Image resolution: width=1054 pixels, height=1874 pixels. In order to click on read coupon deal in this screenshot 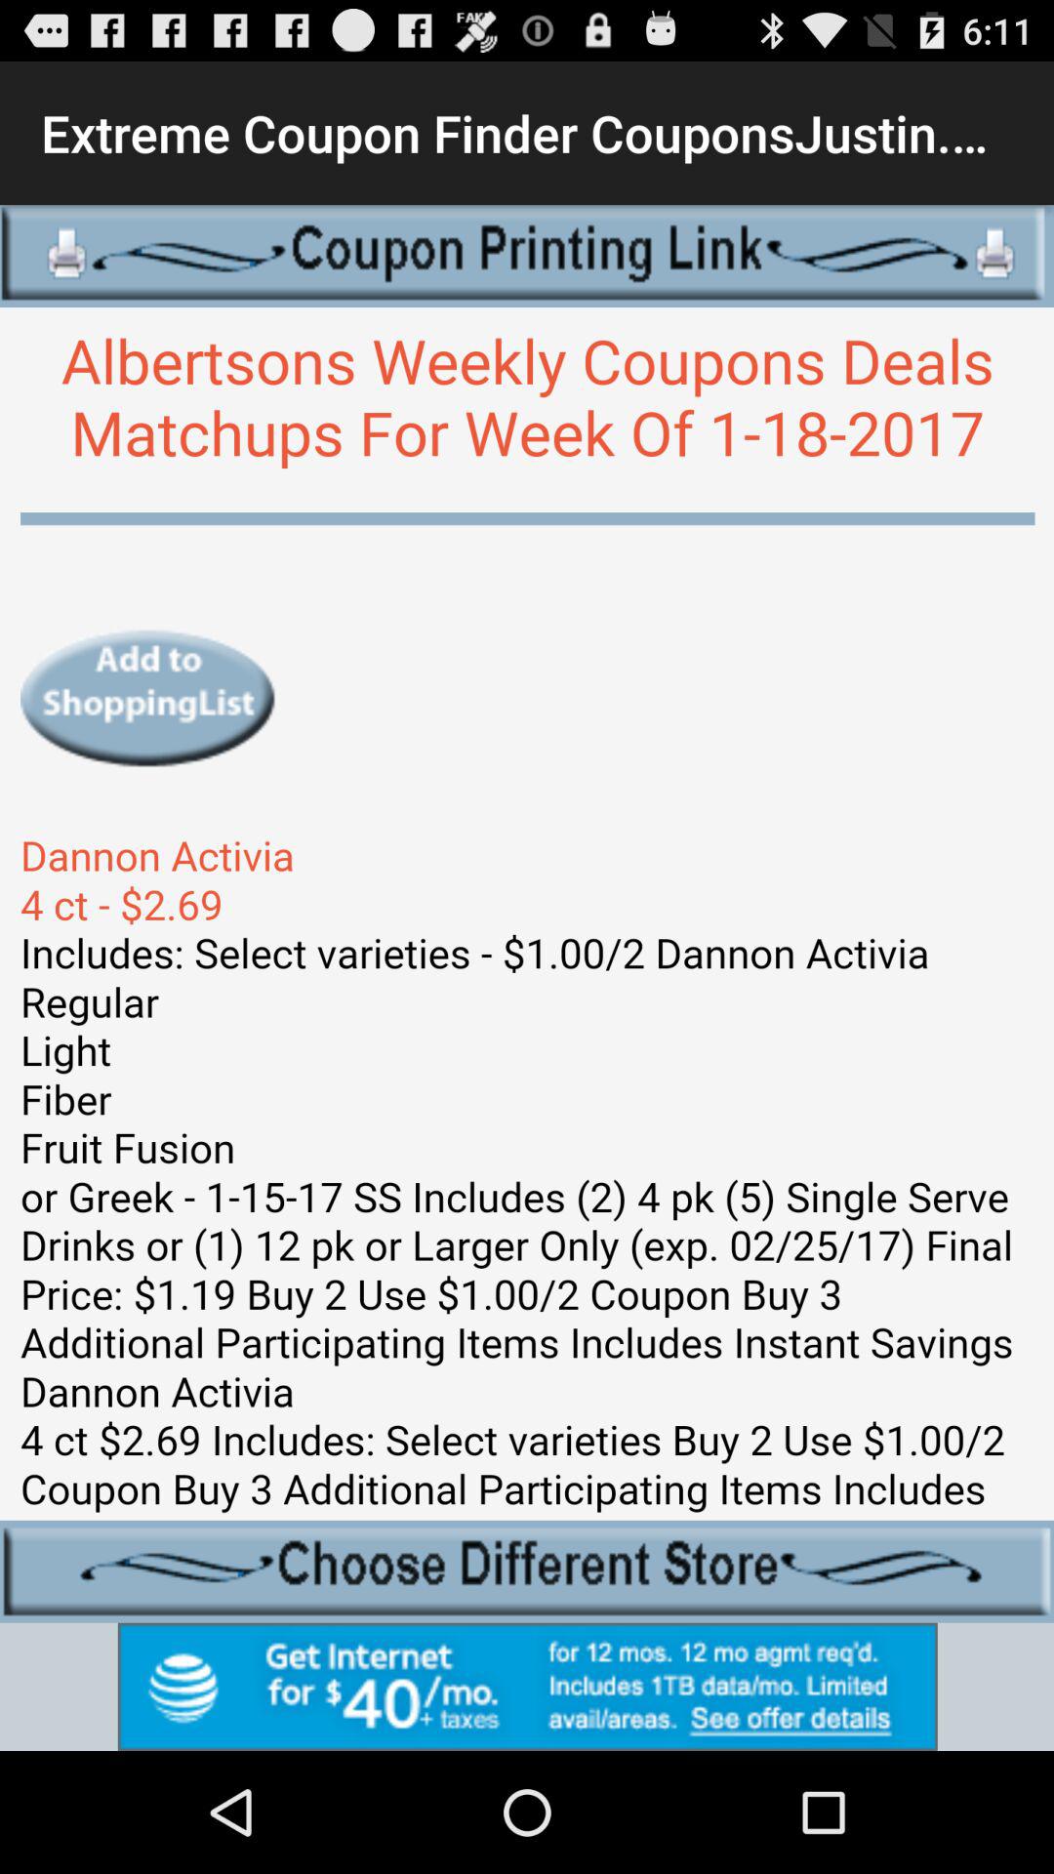, I will do `click(527, 914)`.